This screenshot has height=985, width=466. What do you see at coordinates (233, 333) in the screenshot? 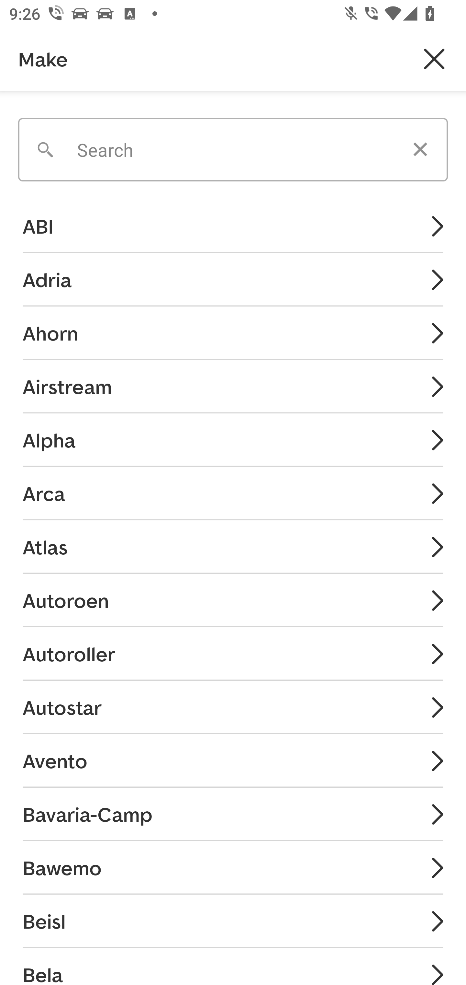
I see `Ahorn right arrow` at bounding box center [233, 333].